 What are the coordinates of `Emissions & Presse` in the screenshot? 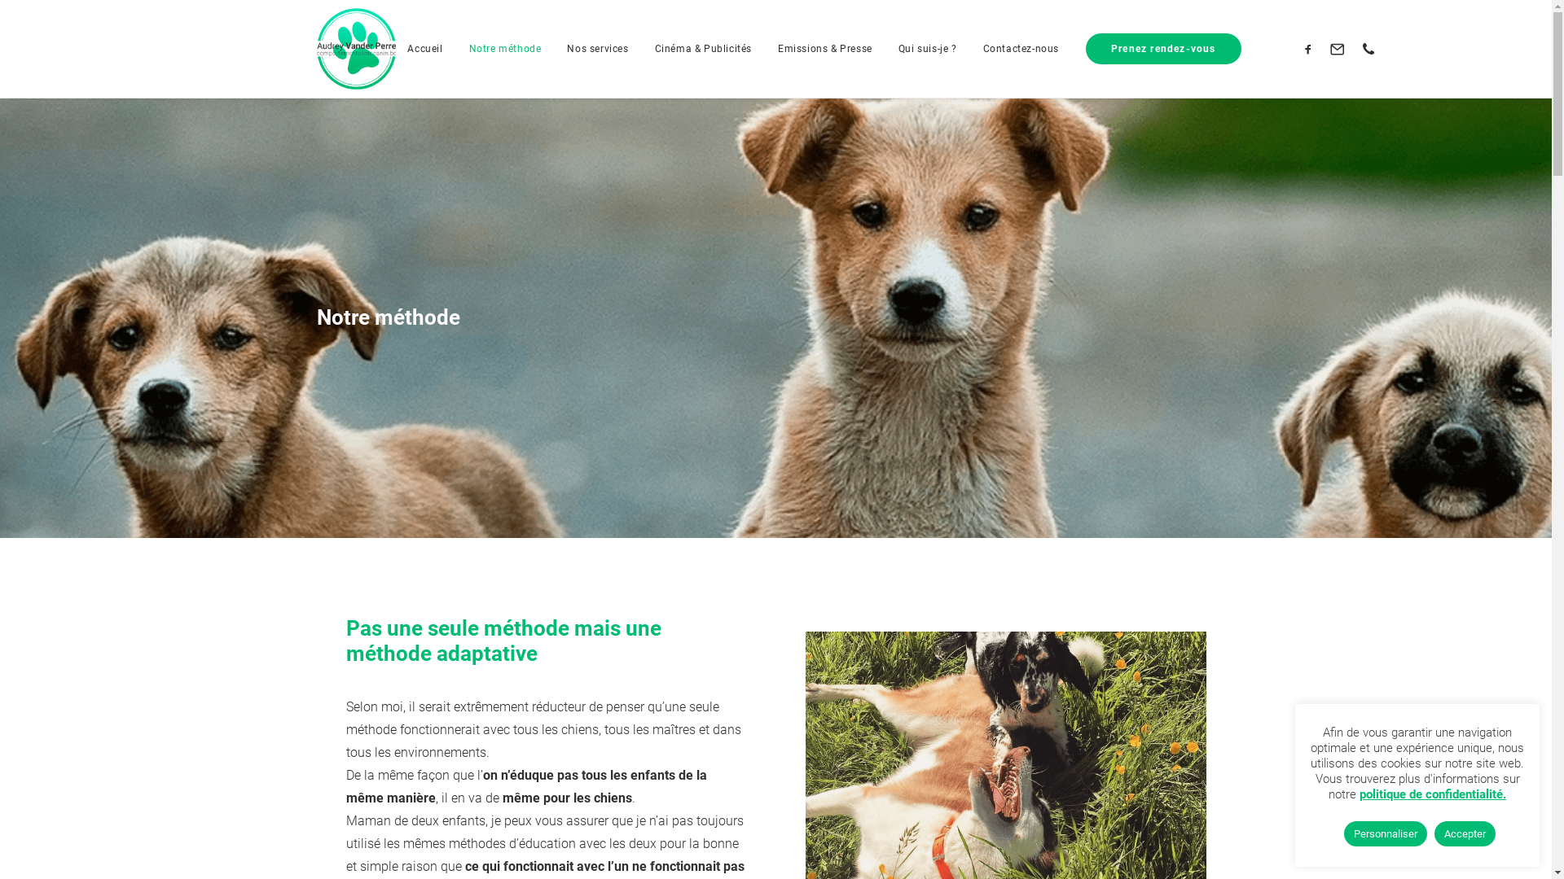 It's located at (825, 49).